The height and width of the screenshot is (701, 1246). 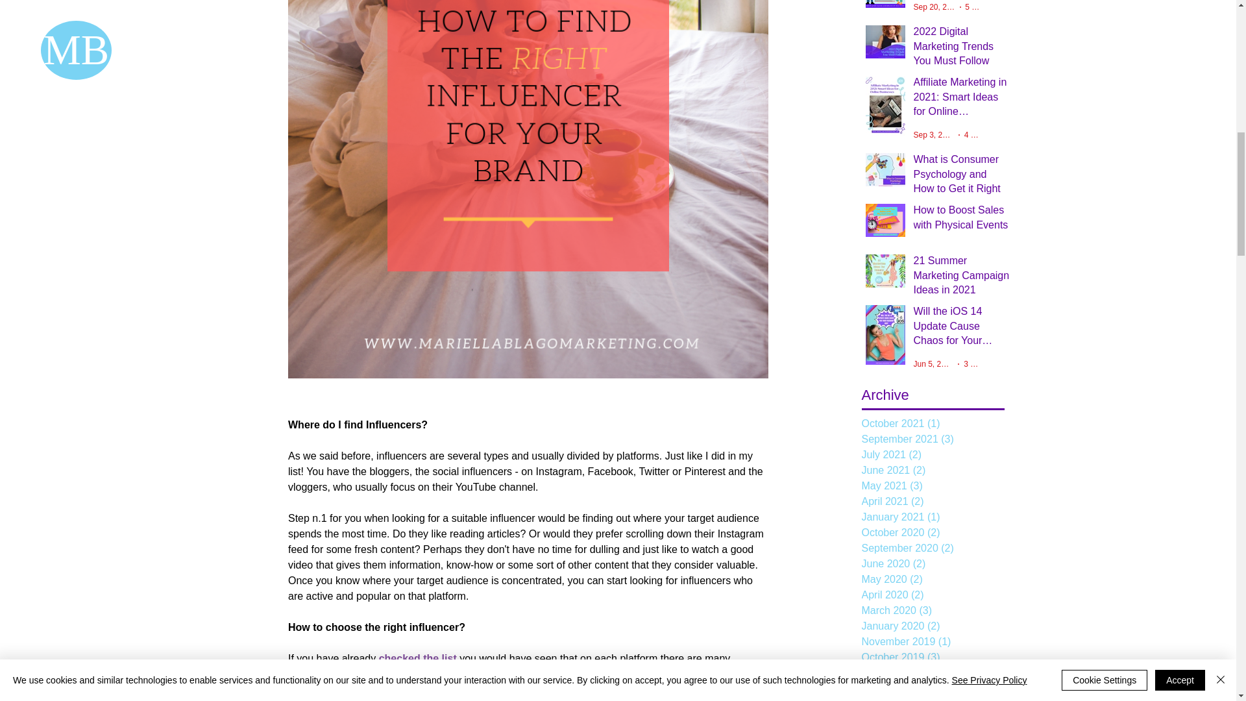 I want to click on checked the list, so click(x=417, y=658).